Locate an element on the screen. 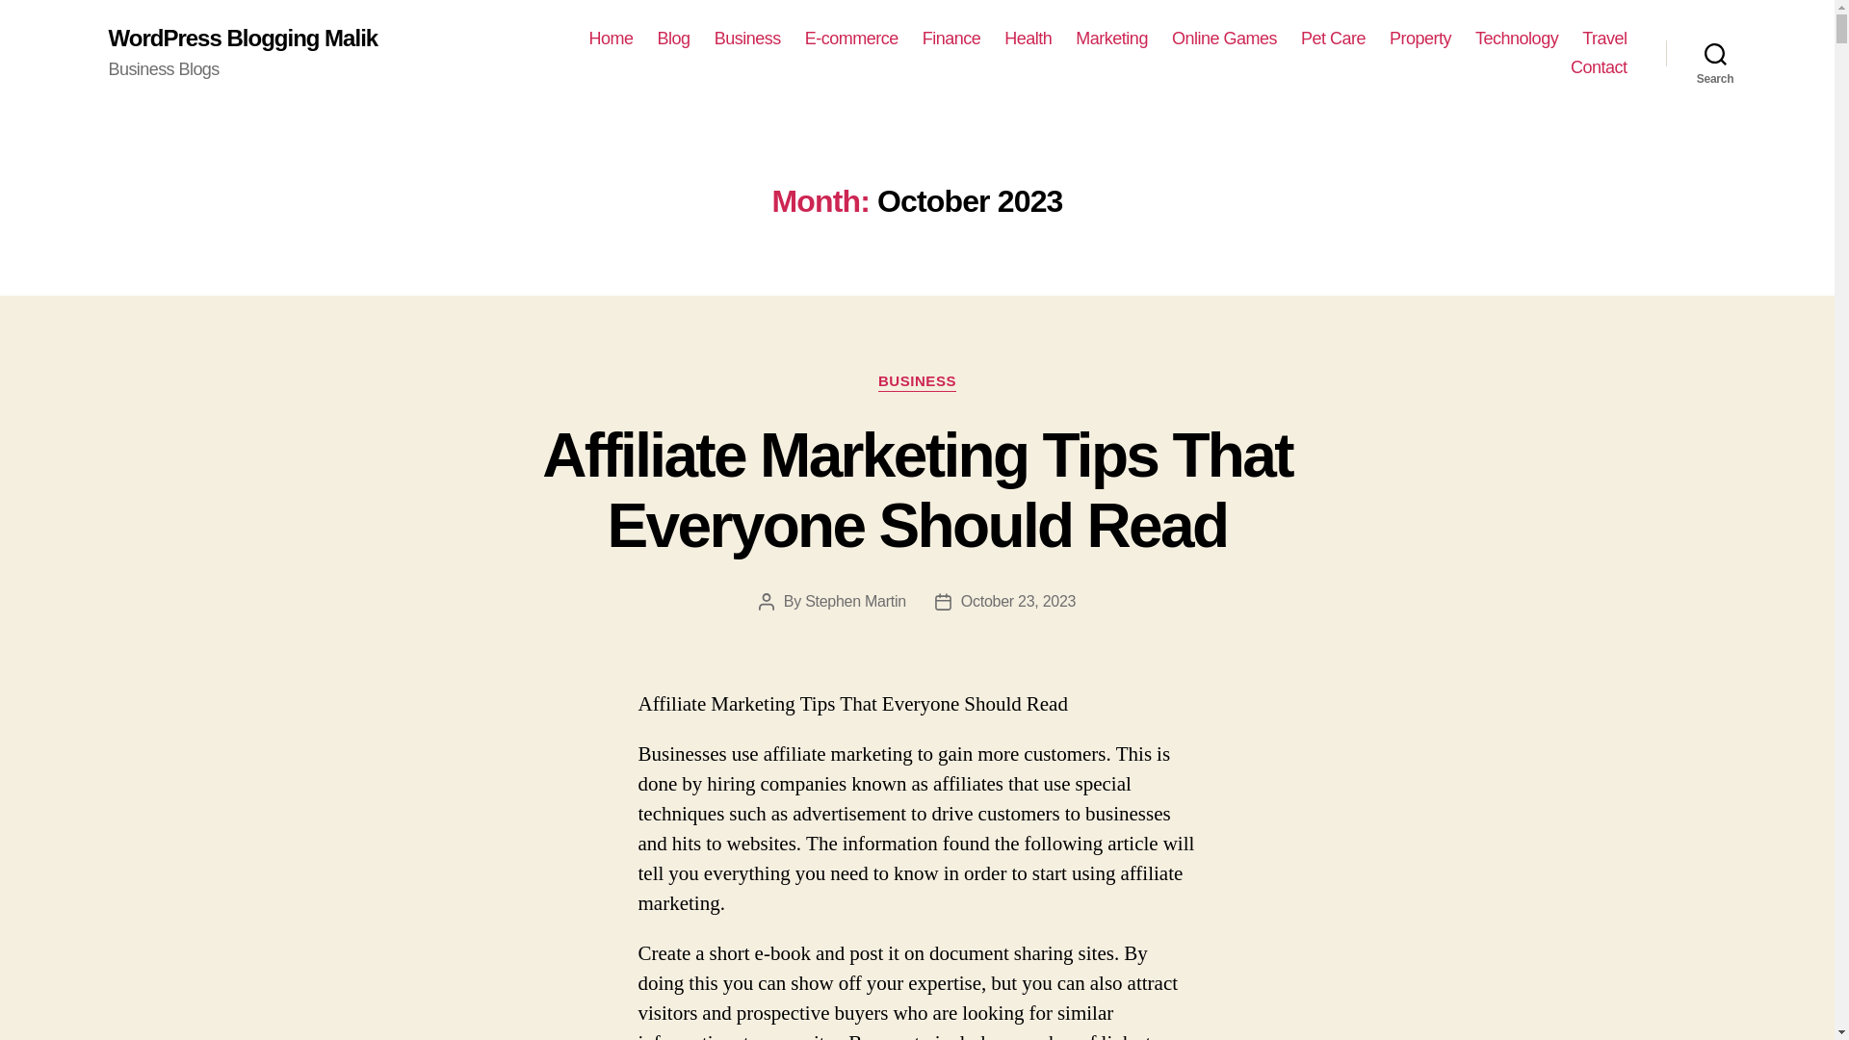 The width and height of the screenshot is (1849, 1040). Finance is located at coordinates (951, 39).